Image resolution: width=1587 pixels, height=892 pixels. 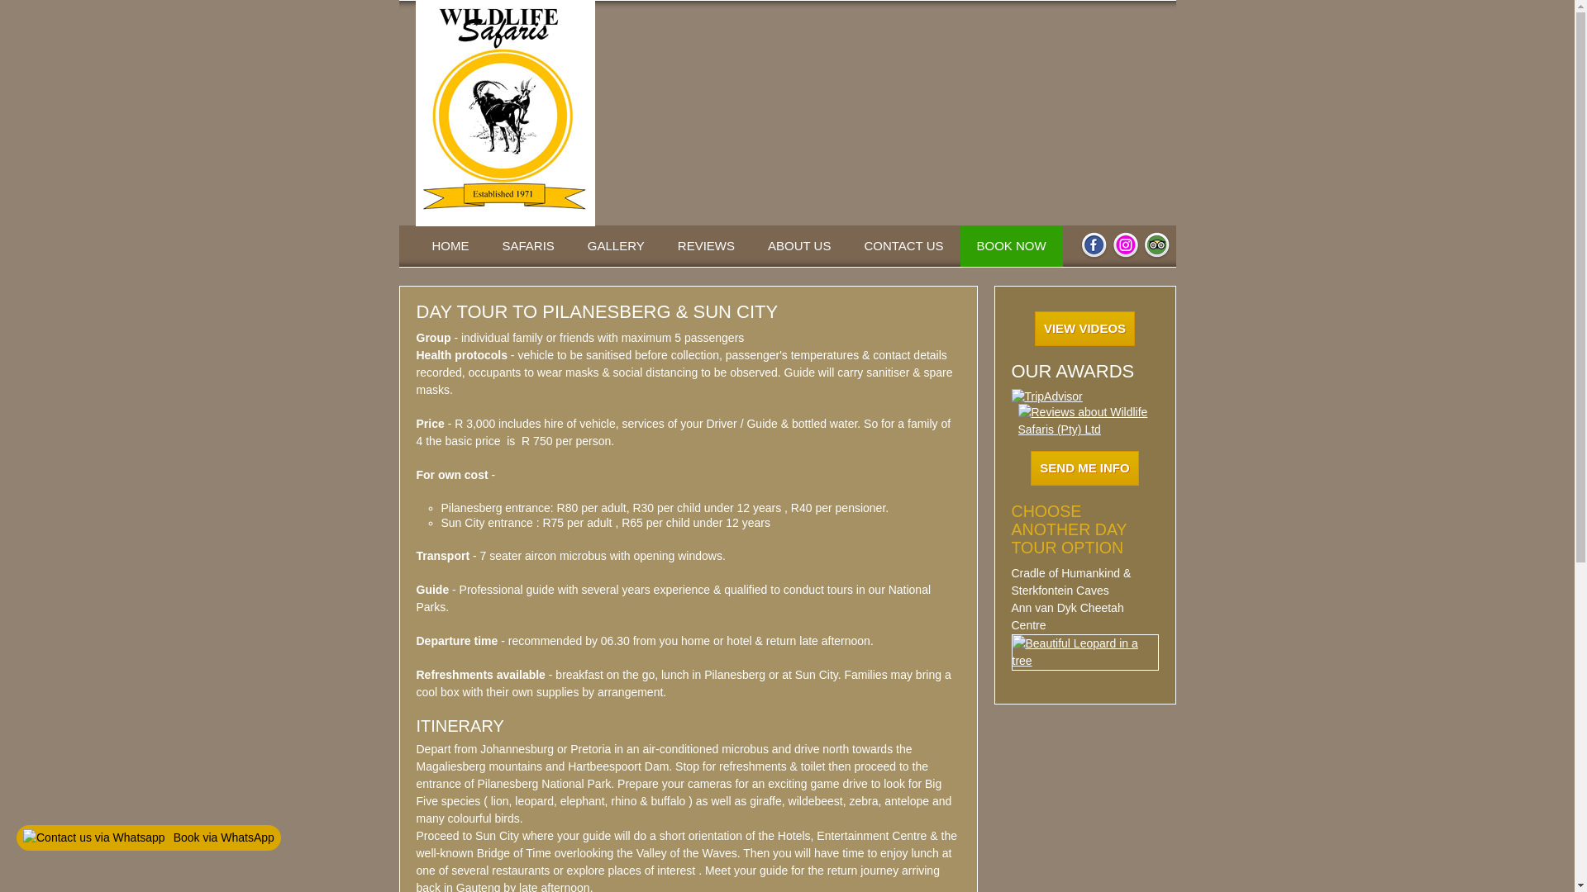 What do you see at coordinates (528, 246) in the screenshot?
I see `SAFARIS` at bounding box center [528, 246].